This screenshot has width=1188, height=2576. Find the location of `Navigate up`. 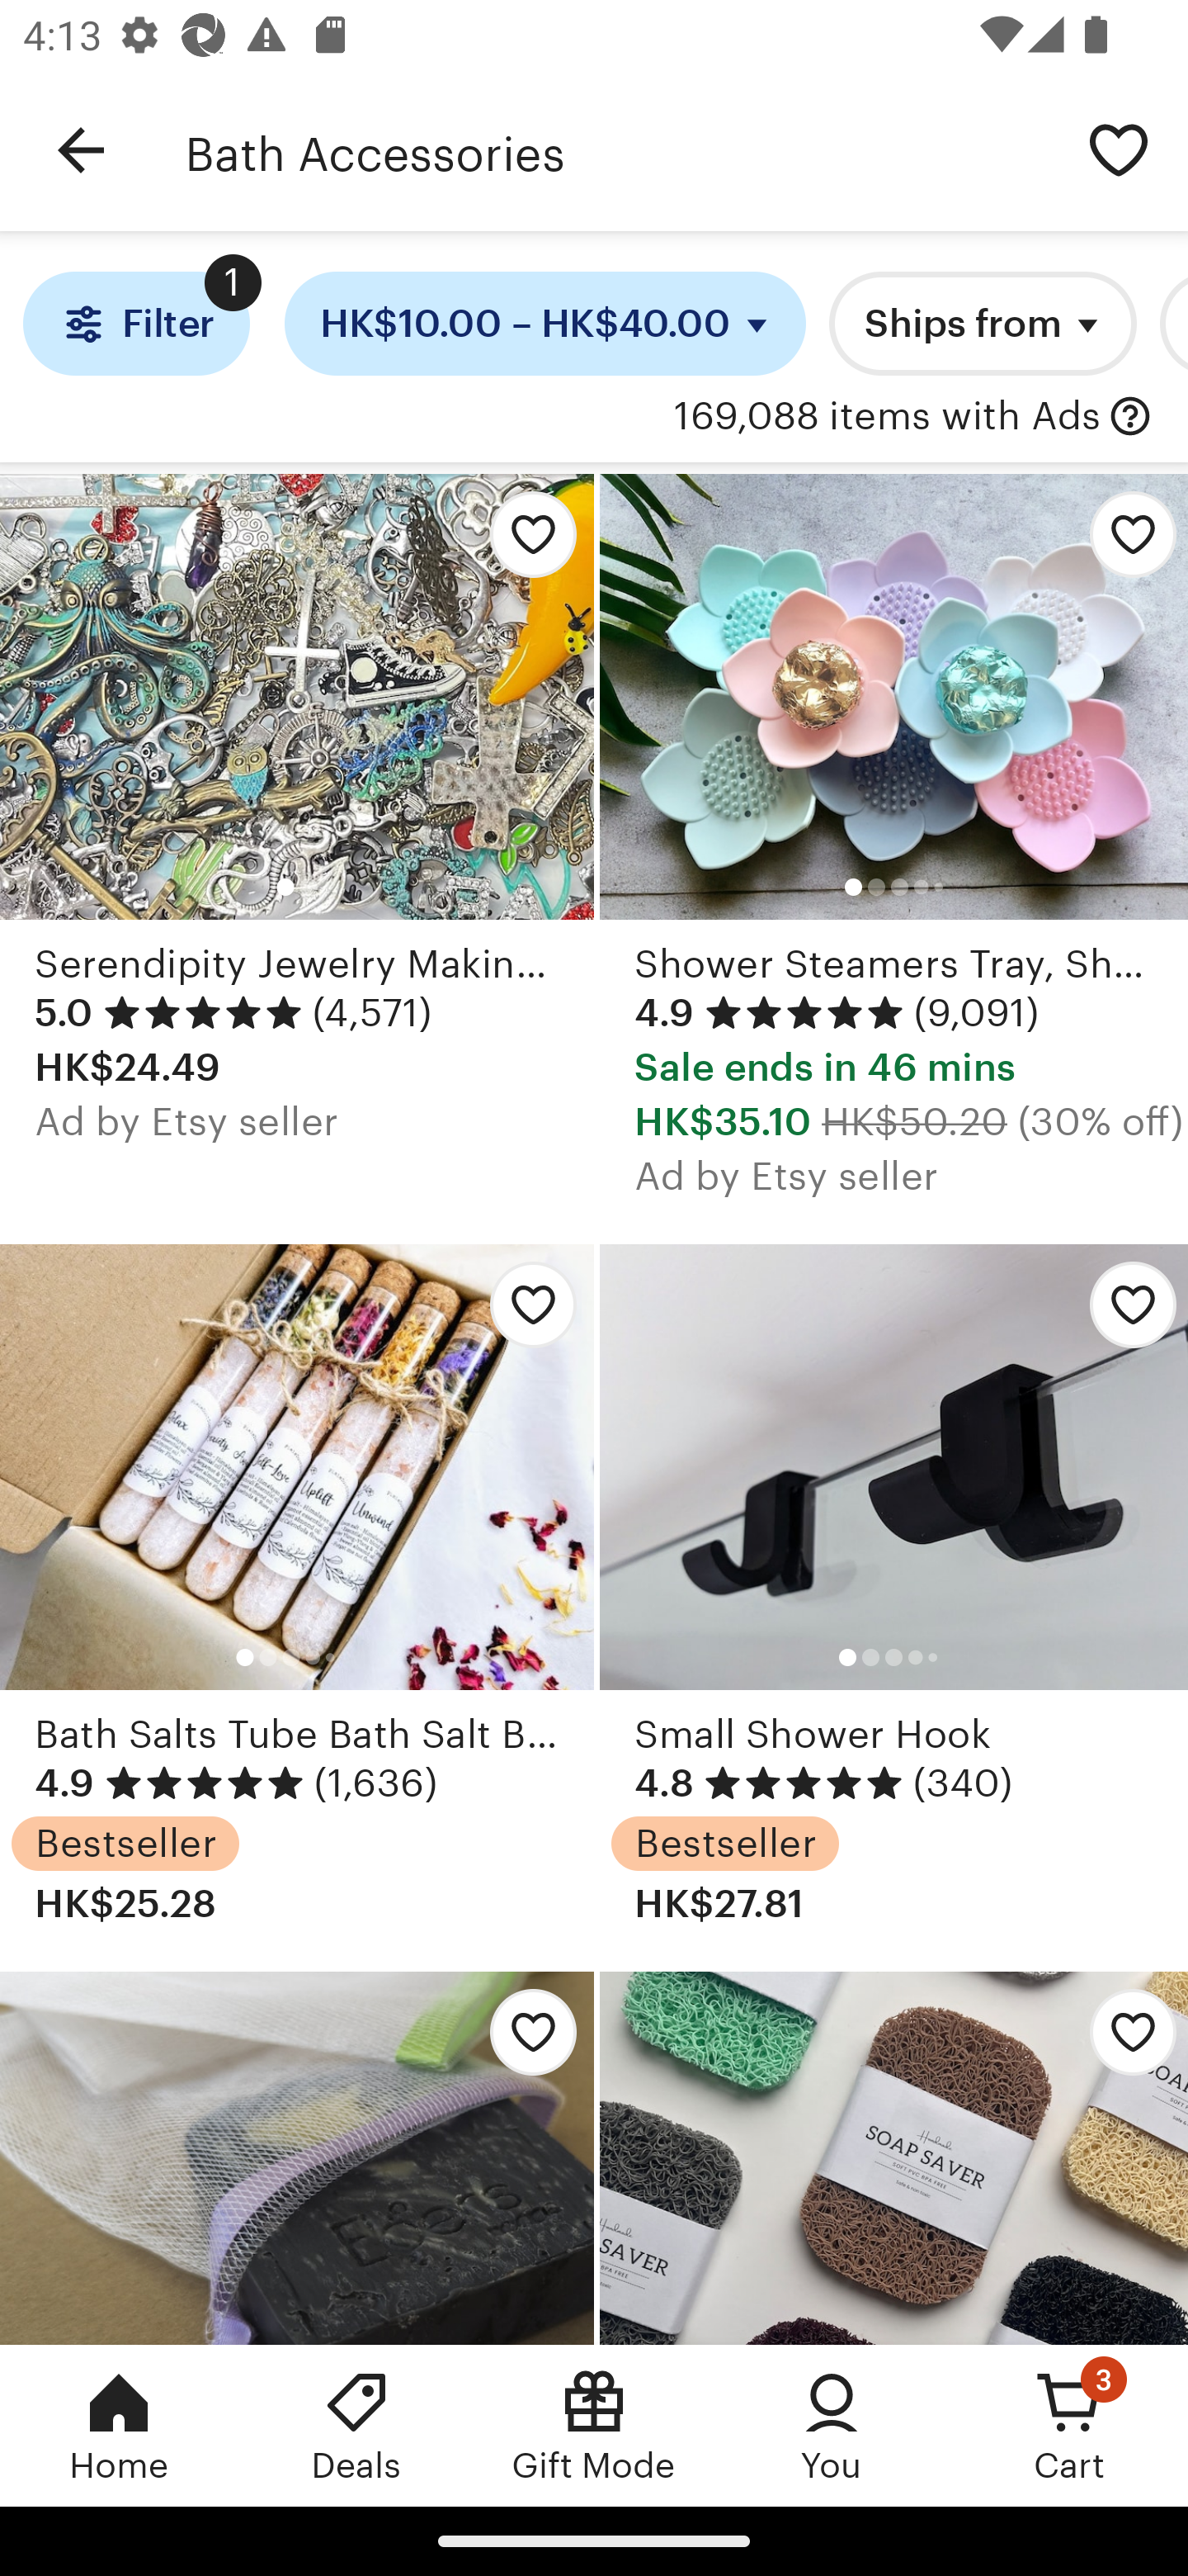

Navigate up is located at coordinates (81, 150).